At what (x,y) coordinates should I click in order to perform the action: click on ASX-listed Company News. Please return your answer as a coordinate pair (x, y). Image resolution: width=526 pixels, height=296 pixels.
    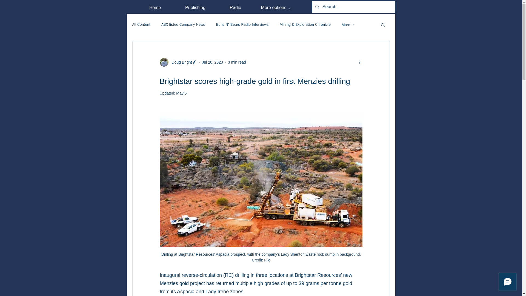
    Looking at the image, I should click on (183, 25).